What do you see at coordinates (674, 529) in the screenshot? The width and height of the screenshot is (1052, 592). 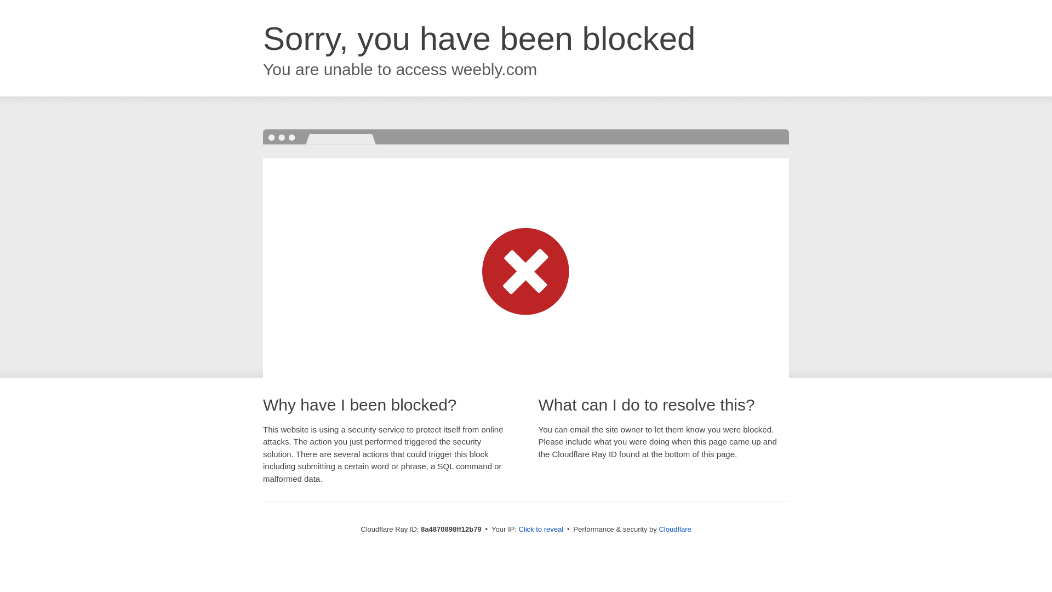 I see `Cloudflare` at bounding box center [674, 529].